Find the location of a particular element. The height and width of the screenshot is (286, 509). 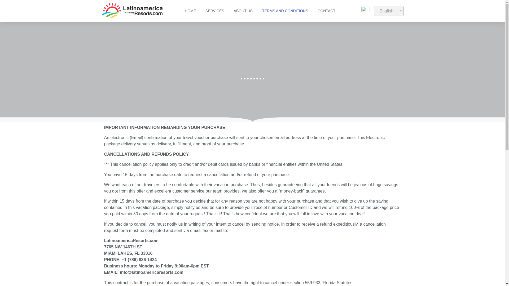

ABOUT US is located at coordinates (243, 11).